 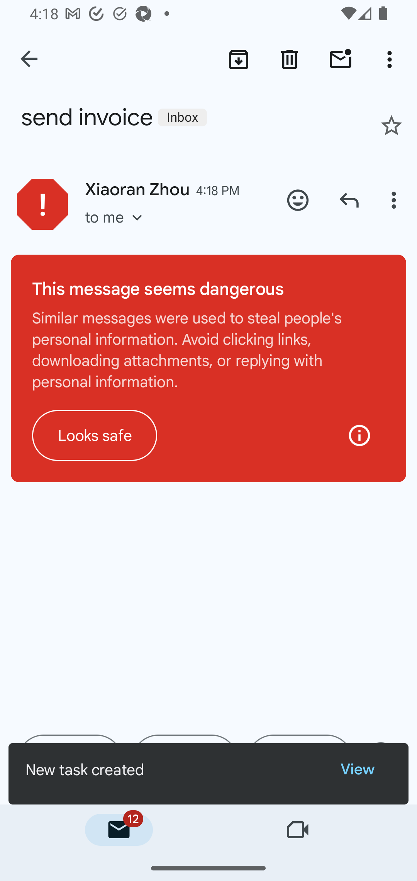 What do you see at coordinates (117, 228) in the screenshot?
I see `to me` at bounding box center [117, 228].